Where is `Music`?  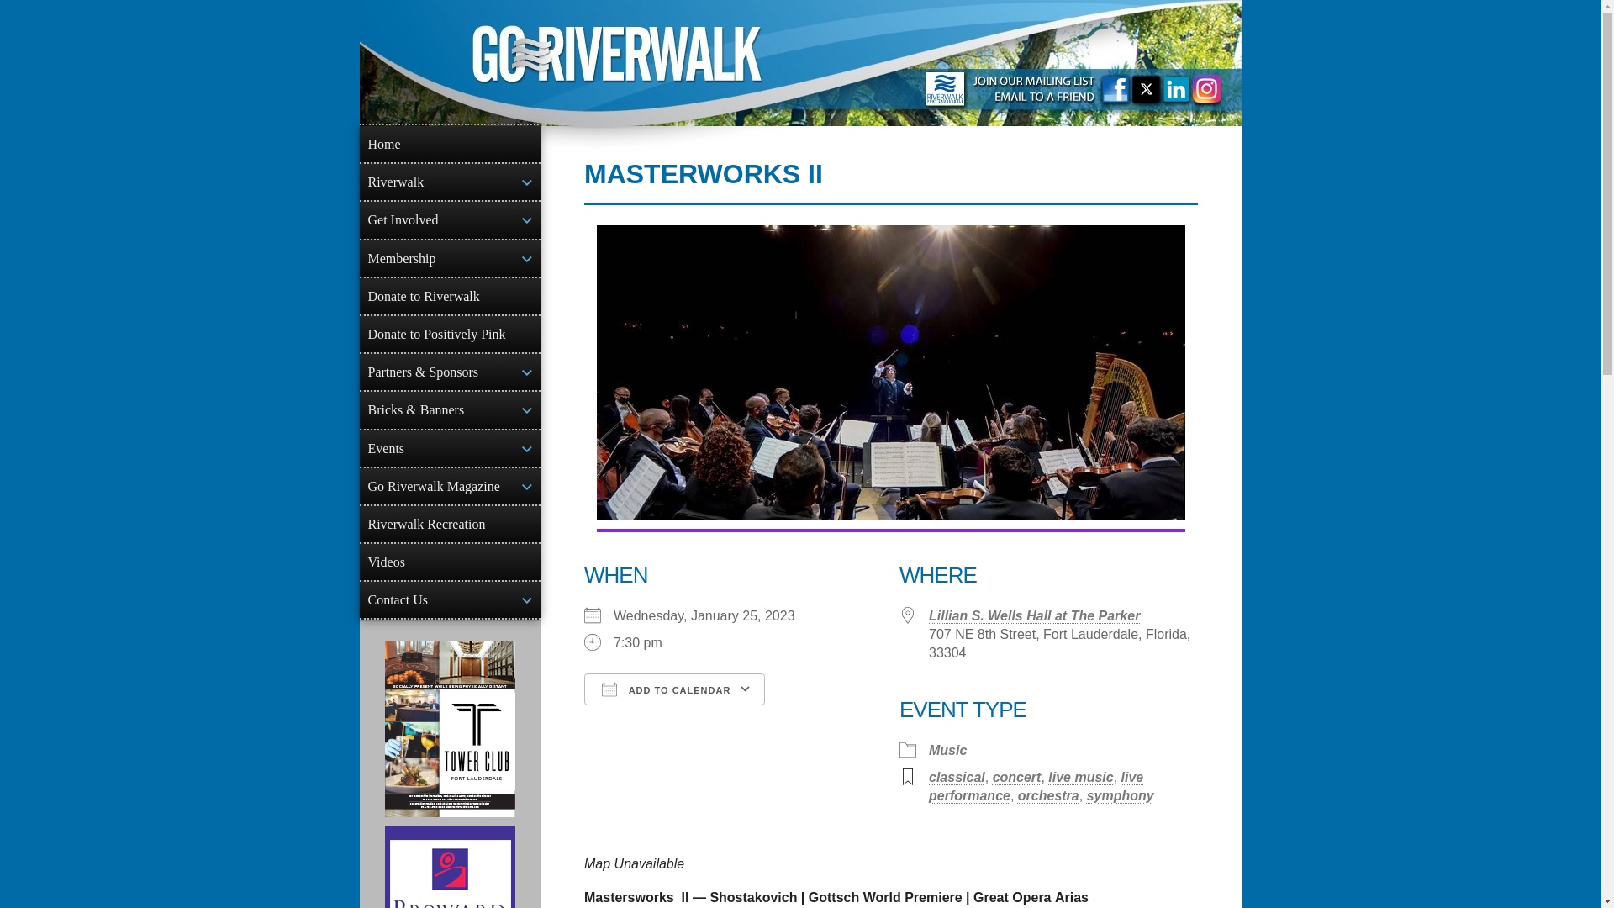 Music is located at coordinates (948, 750).